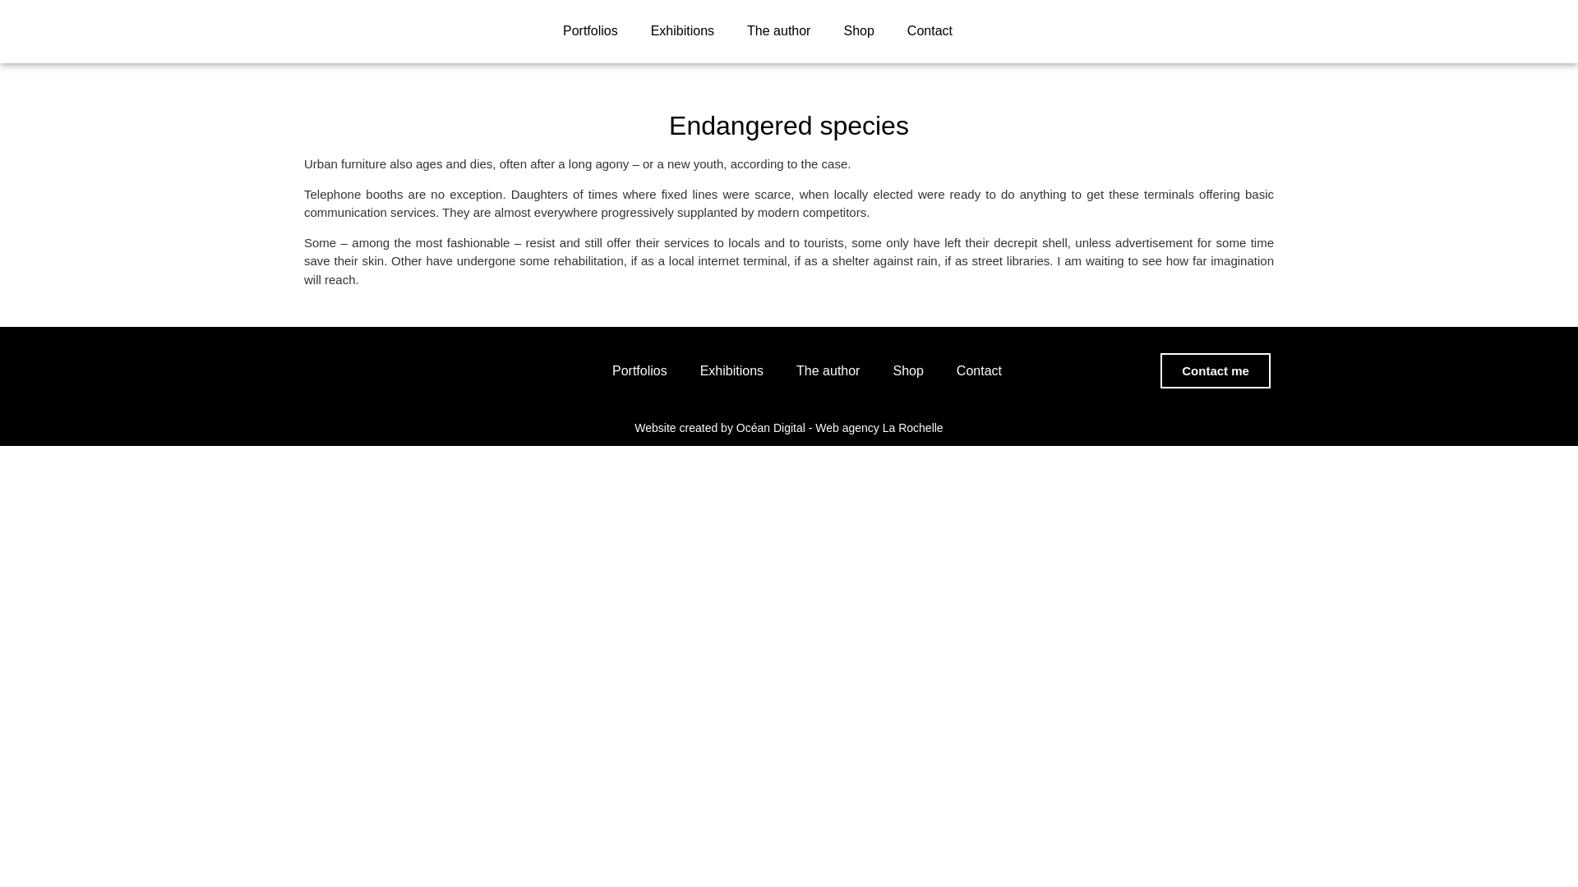 The width and height of the screenshot is (1578, 887). I want to click on Shop, so click(858, 31).